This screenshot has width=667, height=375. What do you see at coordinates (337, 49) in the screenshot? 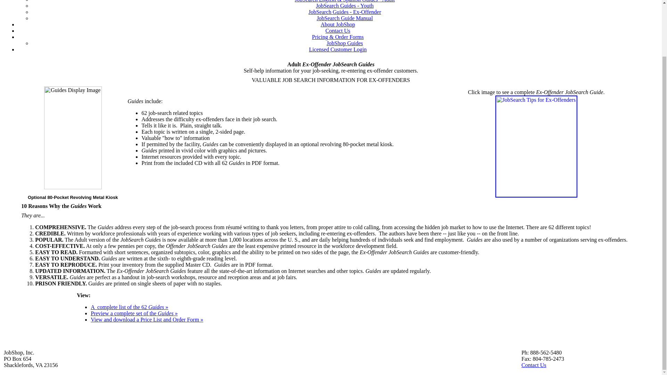
I see `Licensed Customer Login` at bounding box center [337, 49].